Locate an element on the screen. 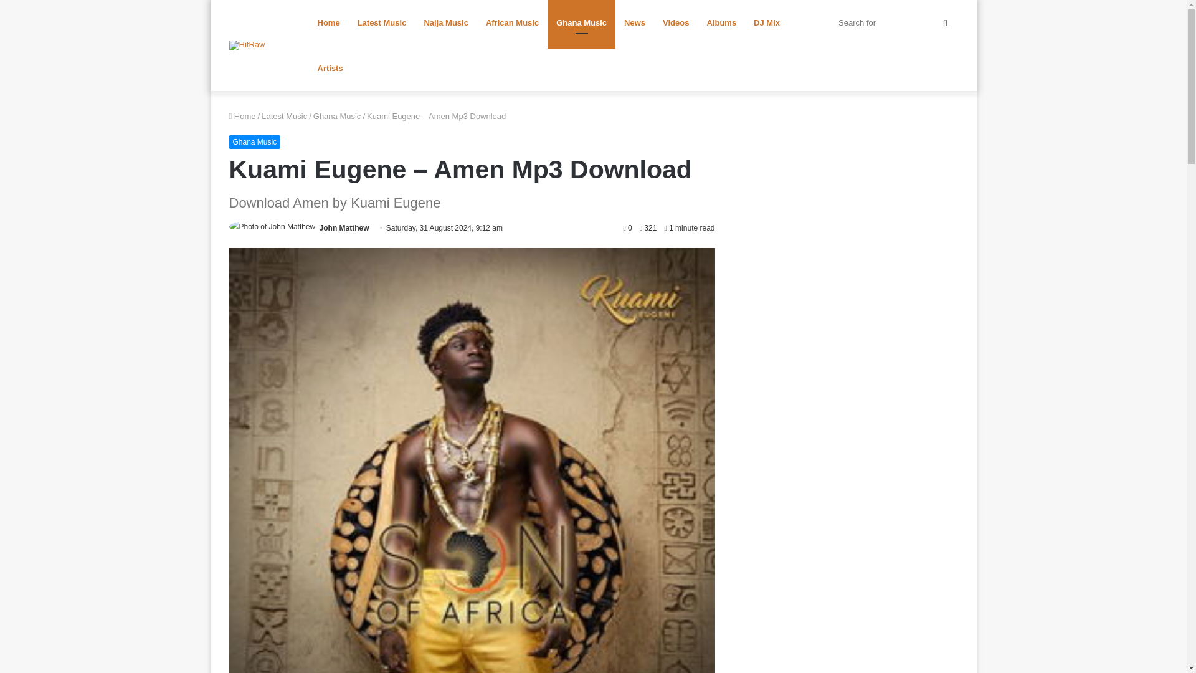 This screenshot has height=673, width=1196. Ghana Music is located at coordinates (582, 22).